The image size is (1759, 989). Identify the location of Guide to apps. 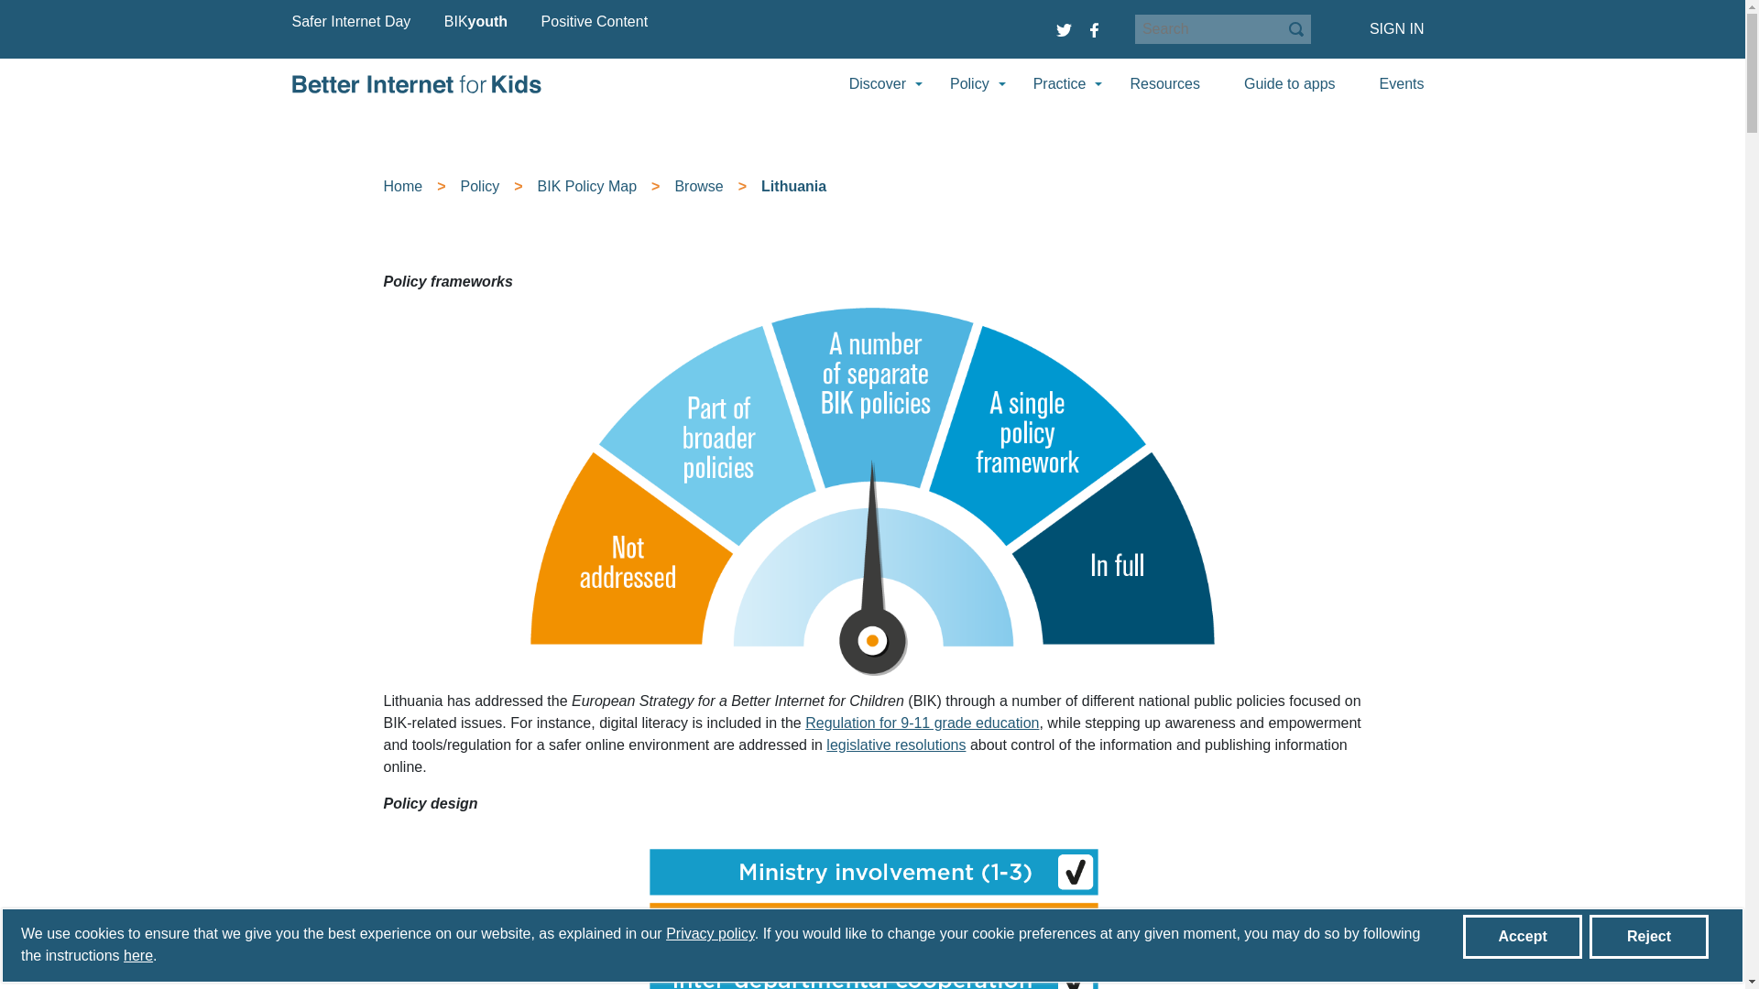
(1289, 83).